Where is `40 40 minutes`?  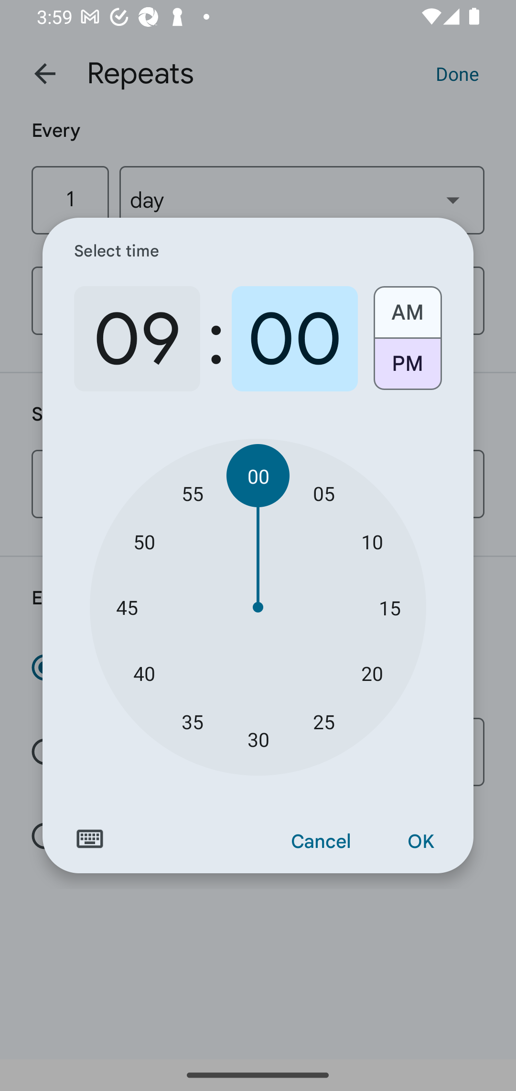 40 40 minutes is located at coordinates (144, 673).